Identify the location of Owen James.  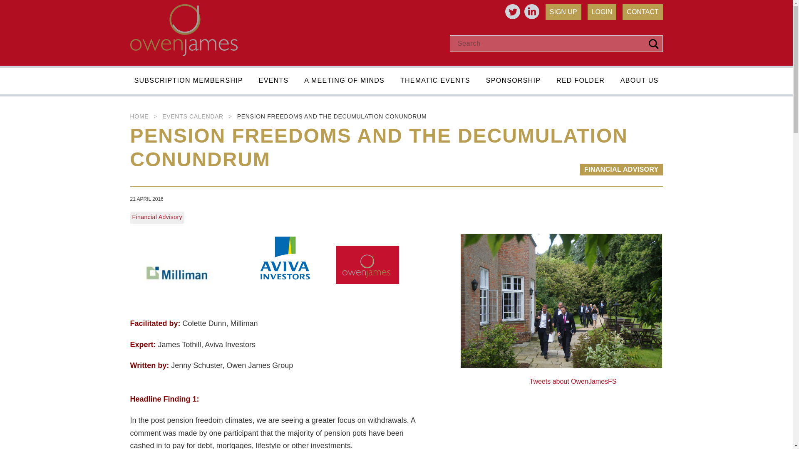
(183, 30).